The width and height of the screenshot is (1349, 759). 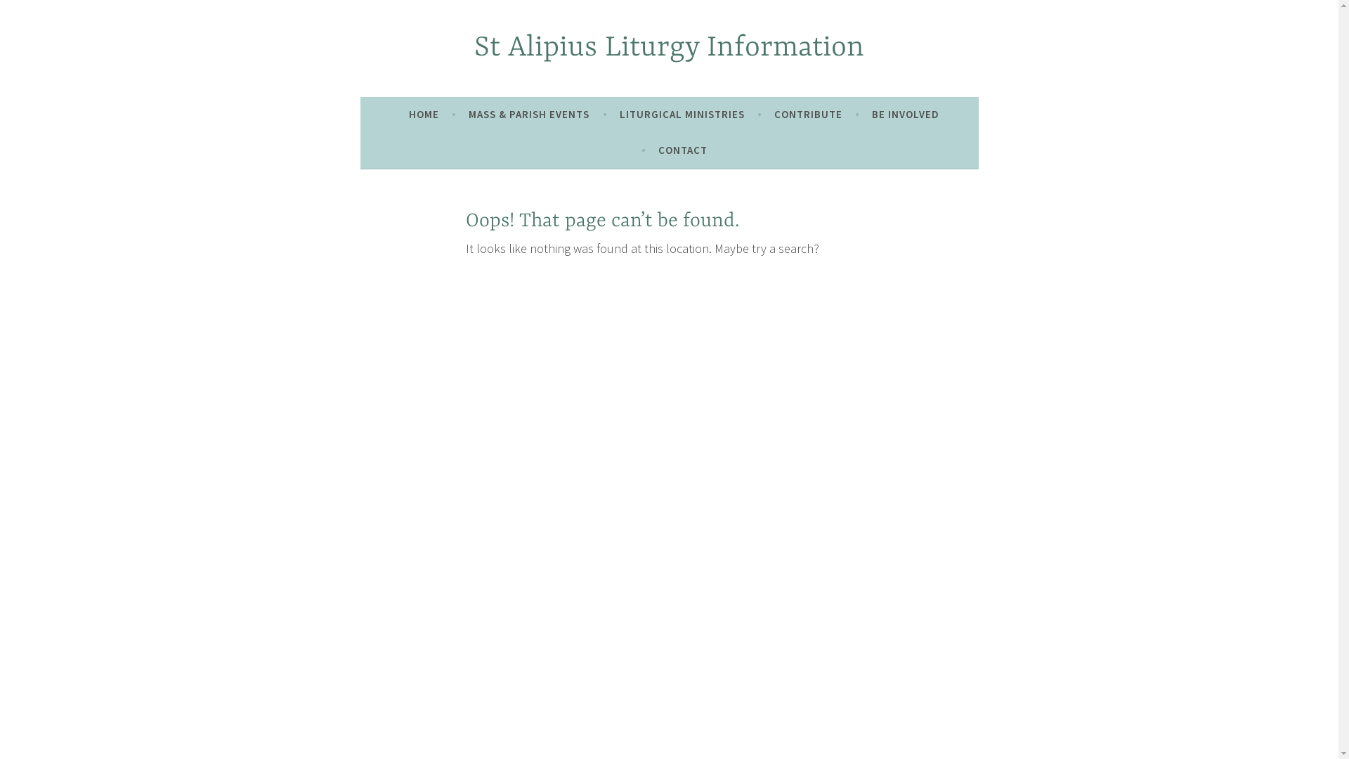 What do you see at coordinates (906, 115) in the screenshot?
I see `BE INVOLVED` at bounding box center [906, 115].